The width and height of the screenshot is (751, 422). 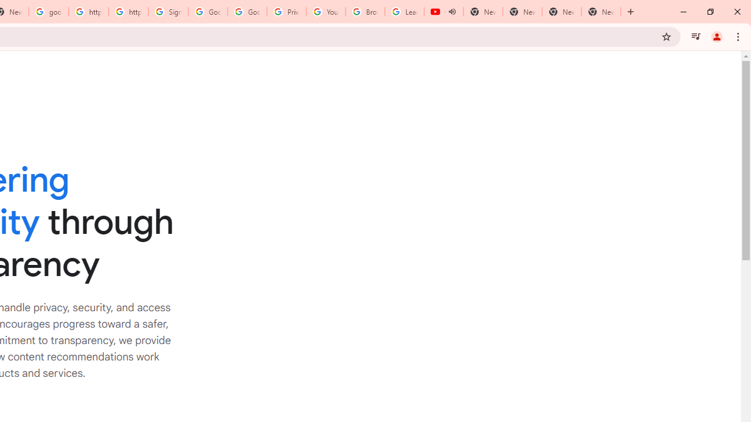 I want to click on New Tab, so click(x=601, y=12).